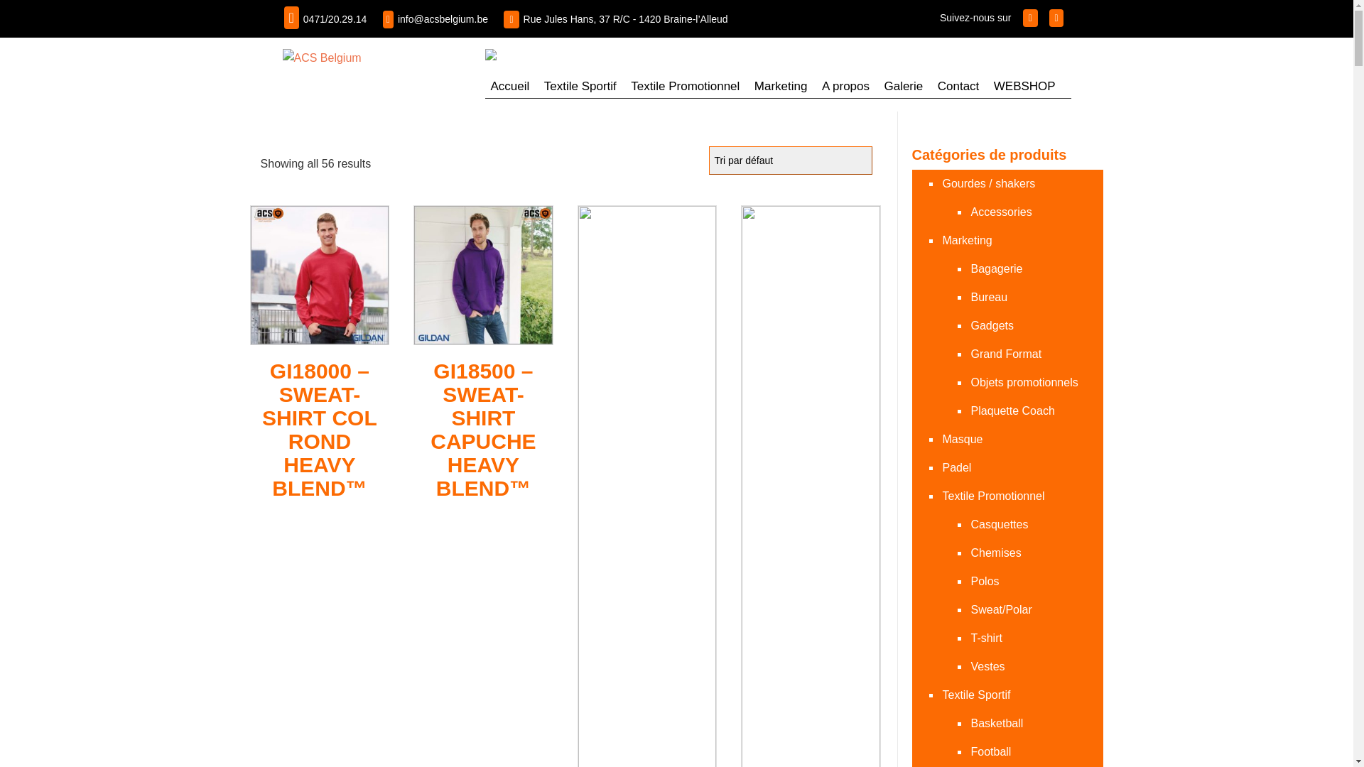 This screenshot has width=1364, height=767. What do you see at coordinates (685, 87) in the screenshot?
I see `Textile Promotionnel` at bounding box center [685, 87].